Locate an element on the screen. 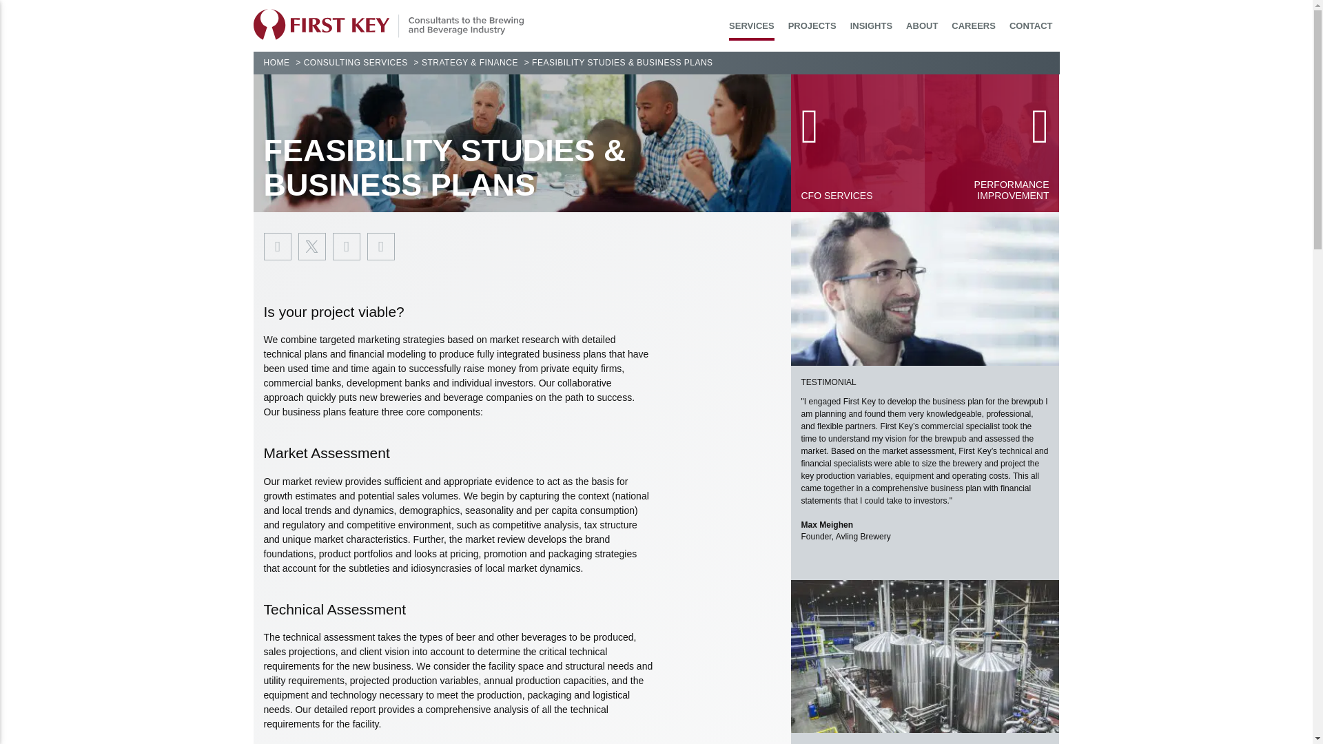 This screenshot has width=1323, height=744. Performance Improvement is located at coordinates (992, 143).